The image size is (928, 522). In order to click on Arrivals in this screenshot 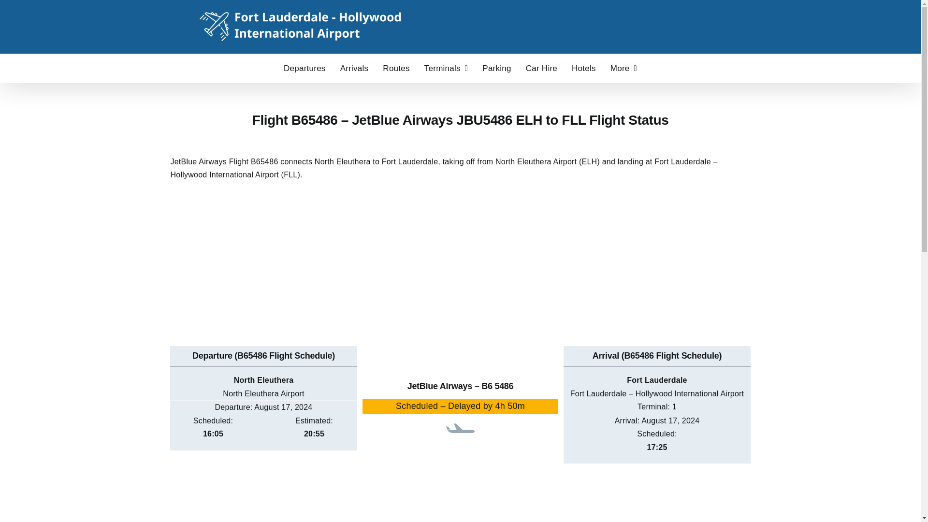, I will do `click(354, 68)`.